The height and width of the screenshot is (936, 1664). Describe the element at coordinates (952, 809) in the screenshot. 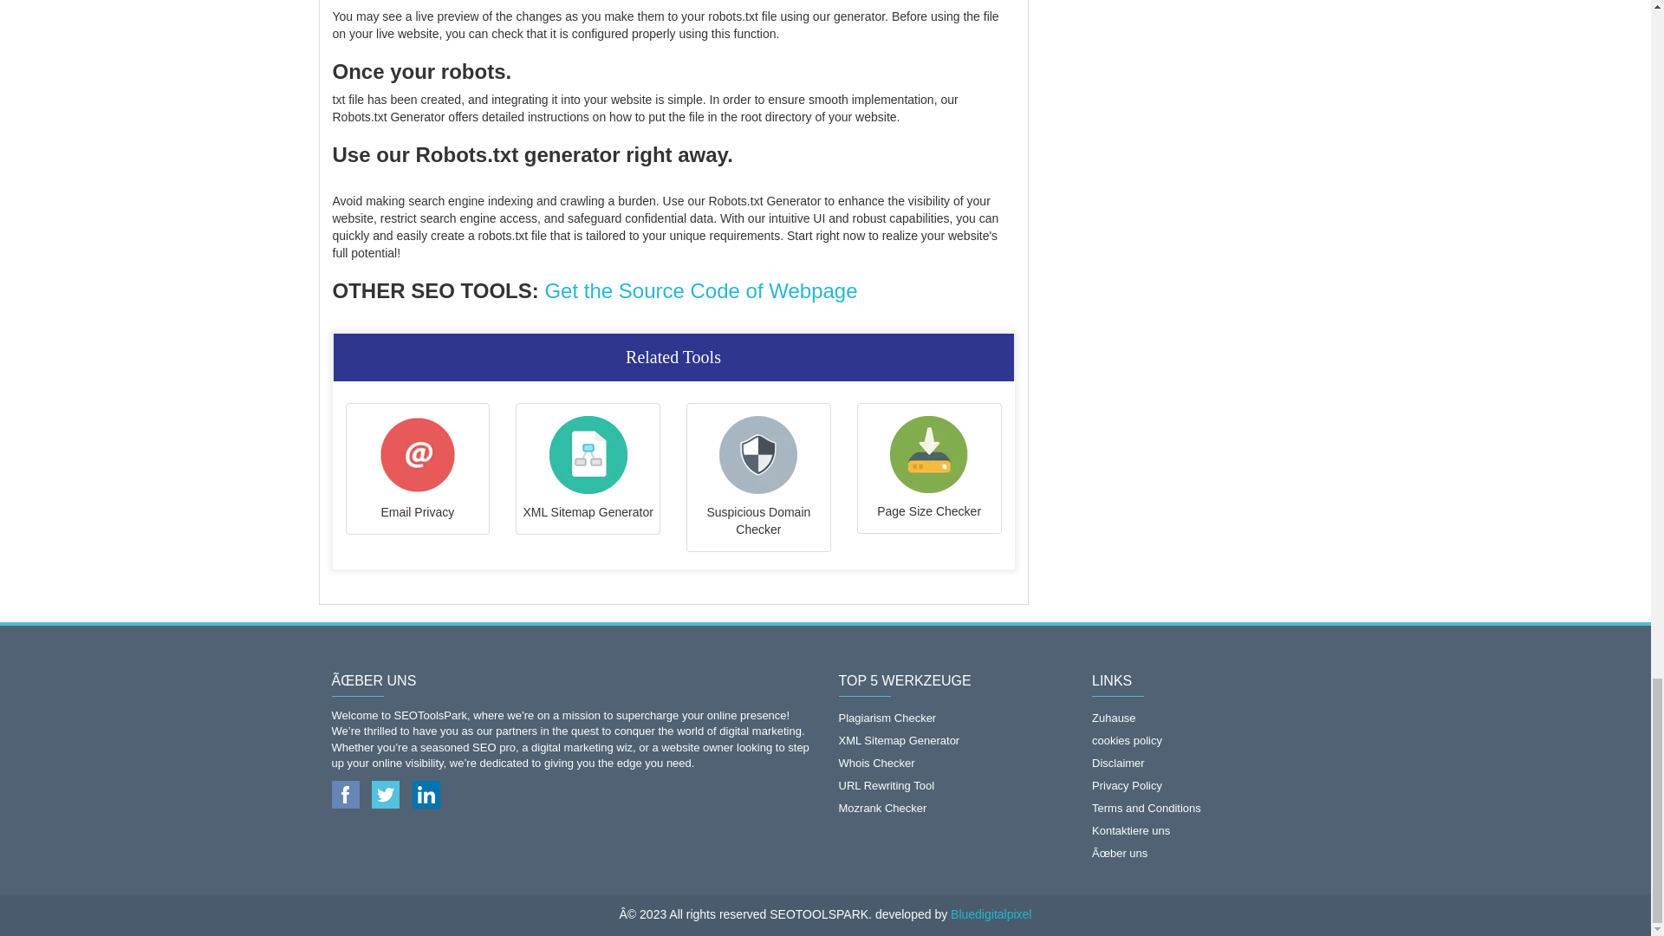

I see `Mozrank Checker` at that location.